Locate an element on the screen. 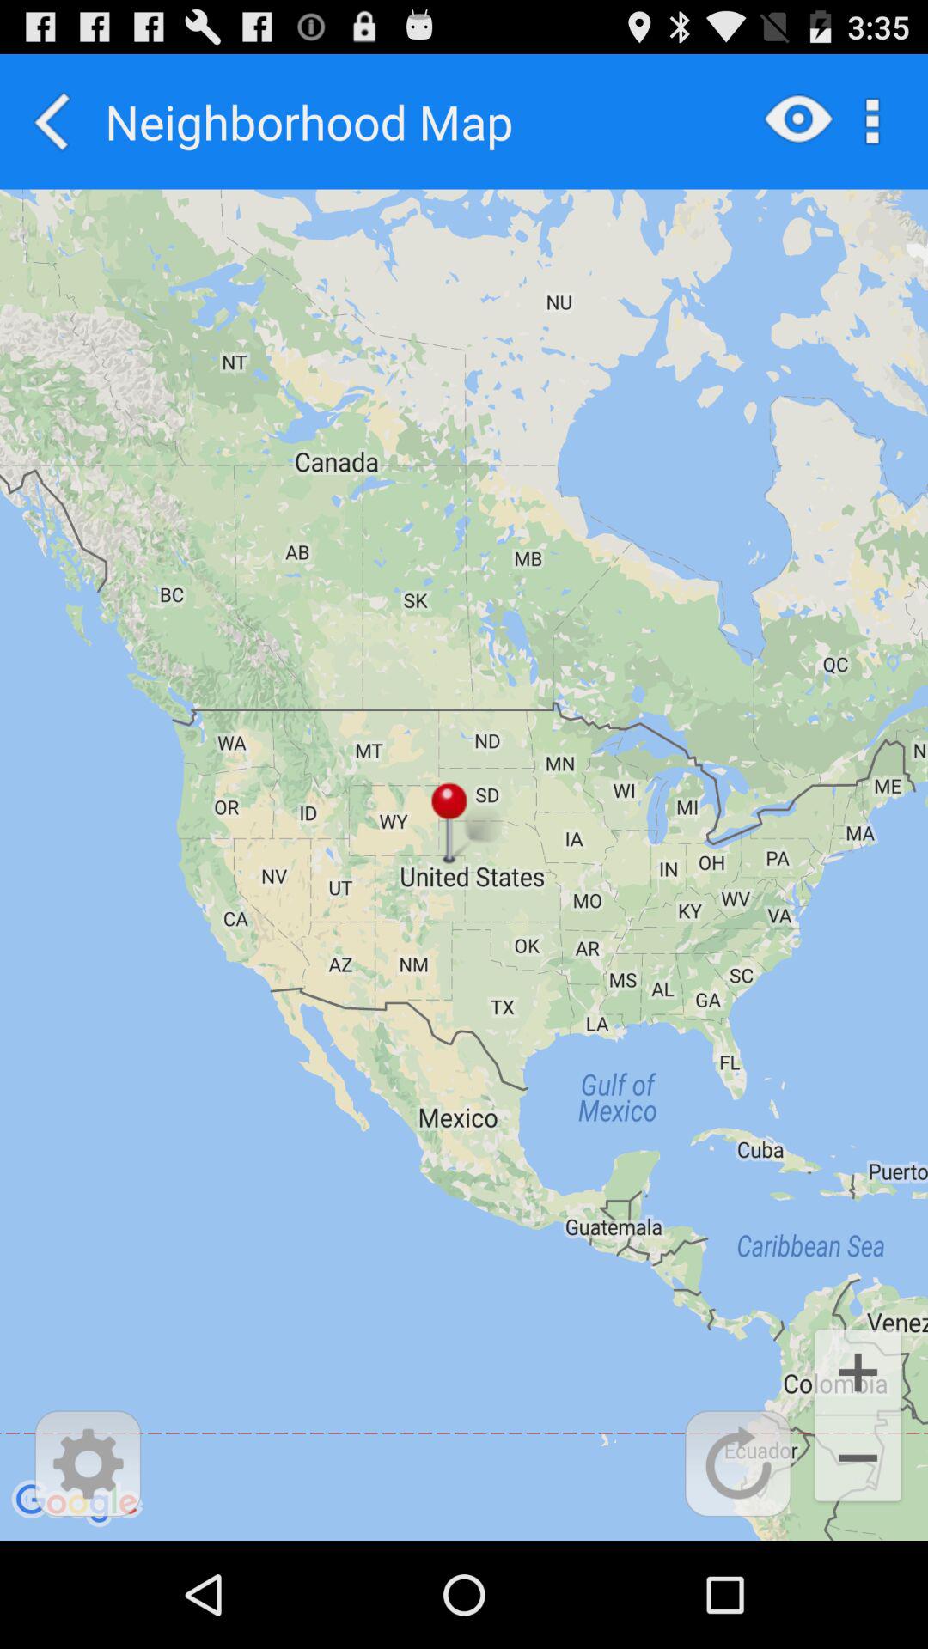 The width and height of the screenshot is (928, 1649). add something is located at coordinates (738, 1463).